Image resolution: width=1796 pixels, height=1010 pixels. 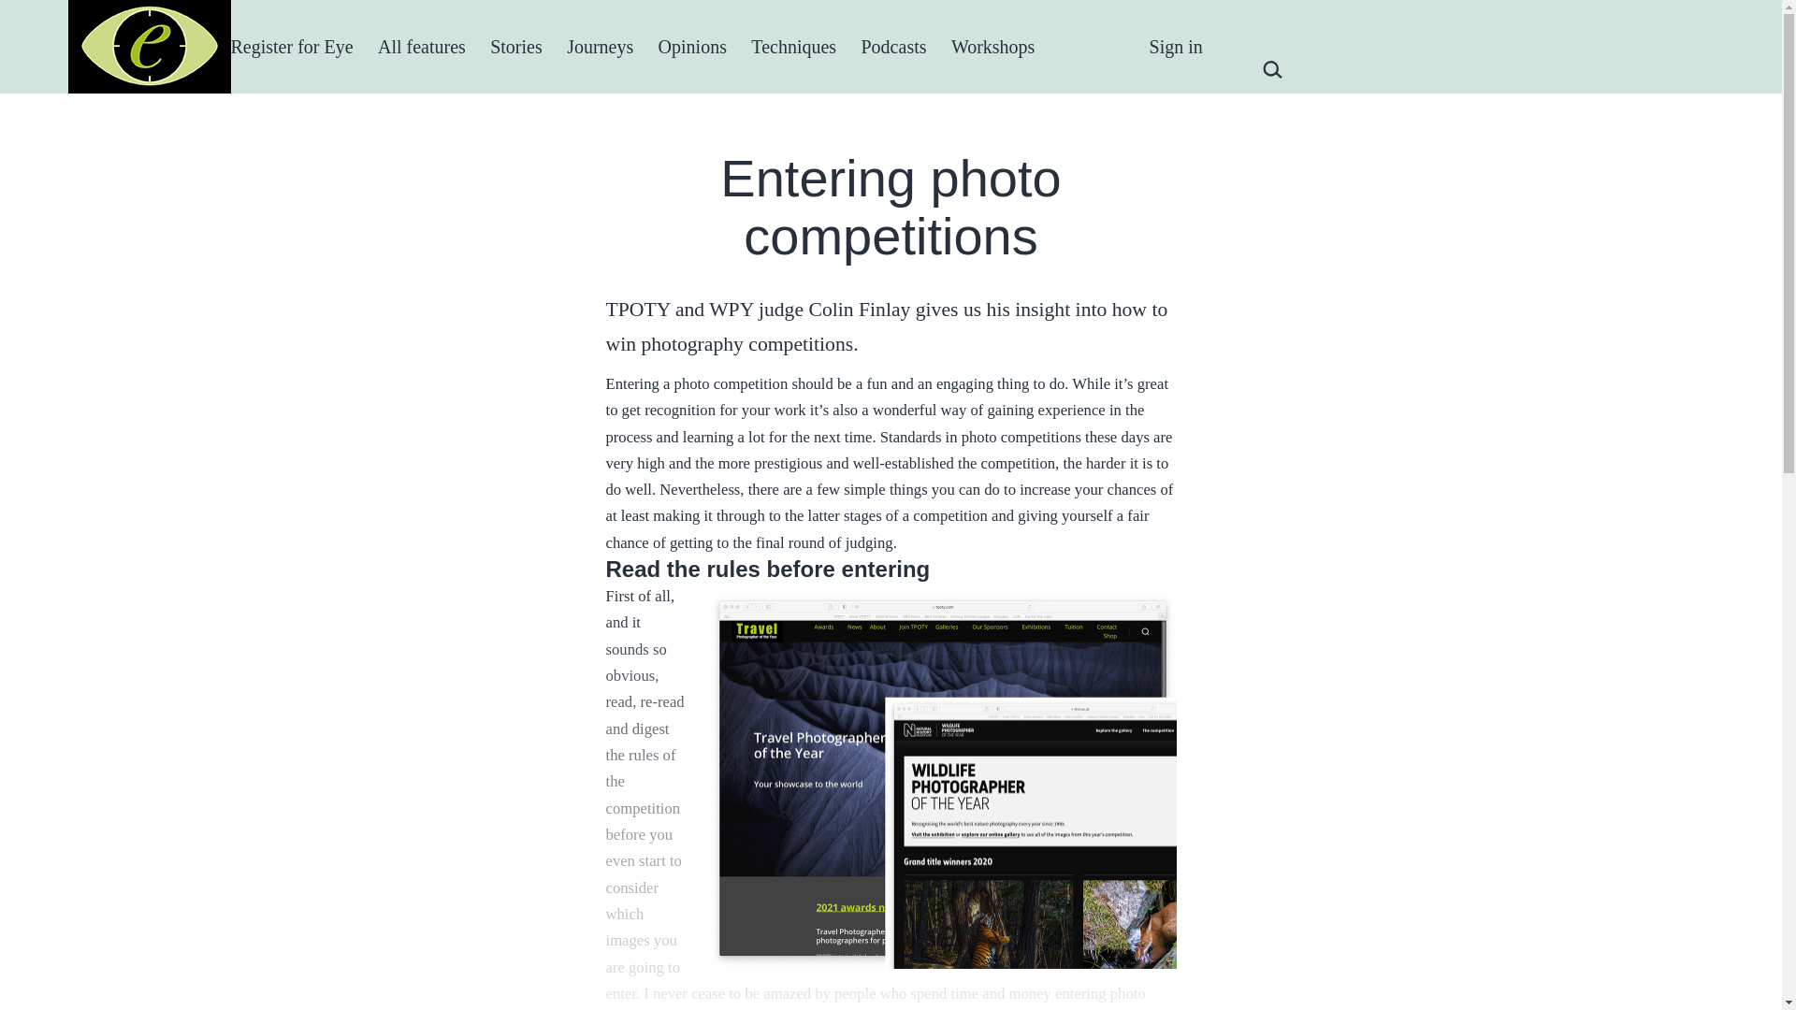 I want to click on Opinions, so click(x=691, y=46).